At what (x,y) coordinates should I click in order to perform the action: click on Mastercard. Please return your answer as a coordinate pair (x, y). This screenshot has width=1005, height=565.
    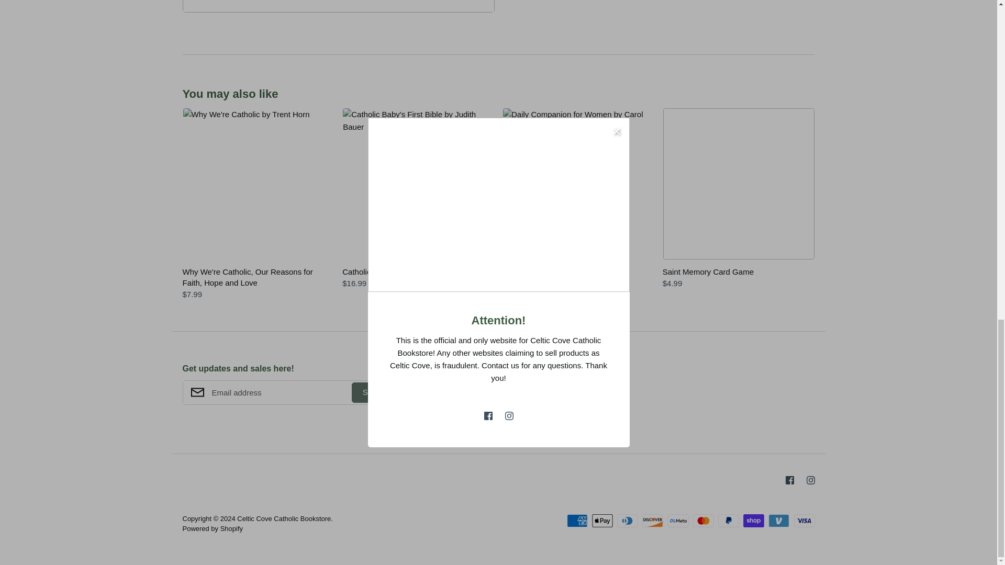
    Looking at the image, I should click on (703, 520).